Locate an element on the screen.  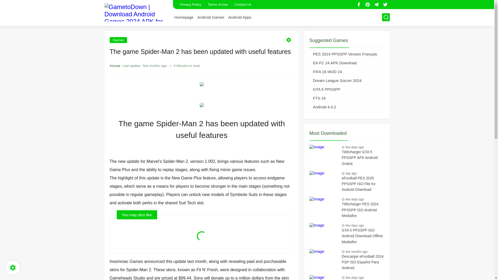
Dream League Soccer 2024 is located at coordinates (347, 80).